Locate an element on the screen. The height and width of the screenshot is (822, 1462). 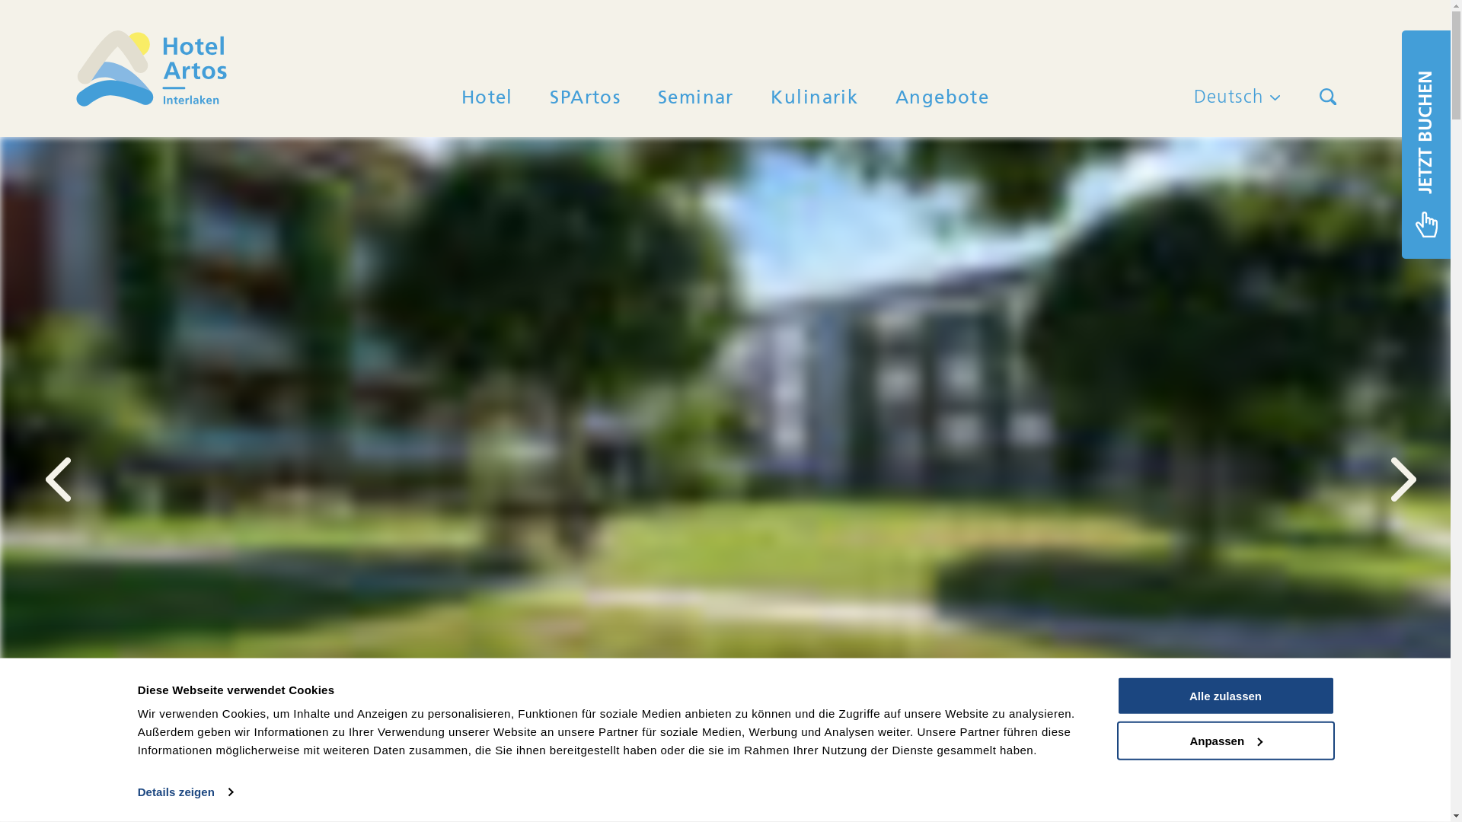
Details zeigen is located at coordinates (186, 792).